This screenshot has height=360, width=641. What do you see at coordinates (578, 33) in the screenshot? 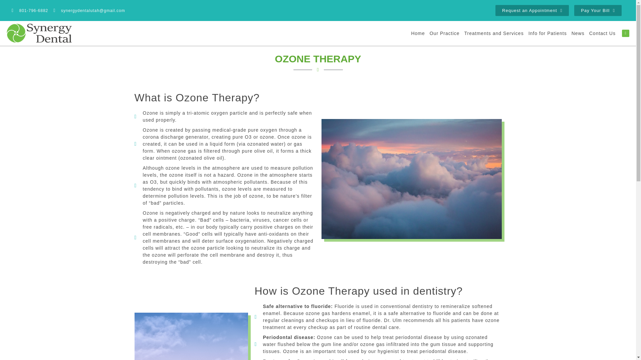
I see `News` at bounding box center [578, 33].